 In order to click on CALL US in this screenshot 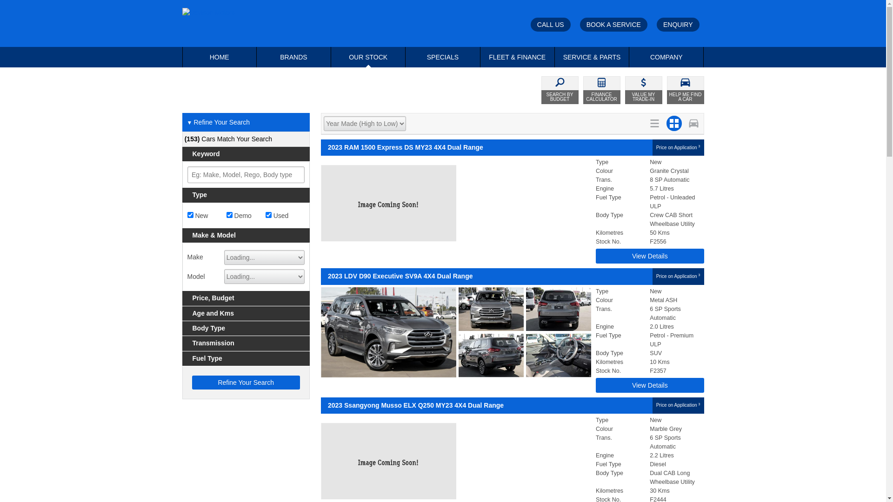, I will do `click(551, 25)`.